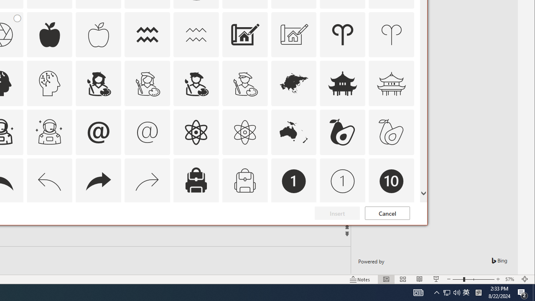 Image resolution: width=535 pixels, height=301 pixels. I want to click on AutomationID: Icons_Atom_M, so click(245, 132).